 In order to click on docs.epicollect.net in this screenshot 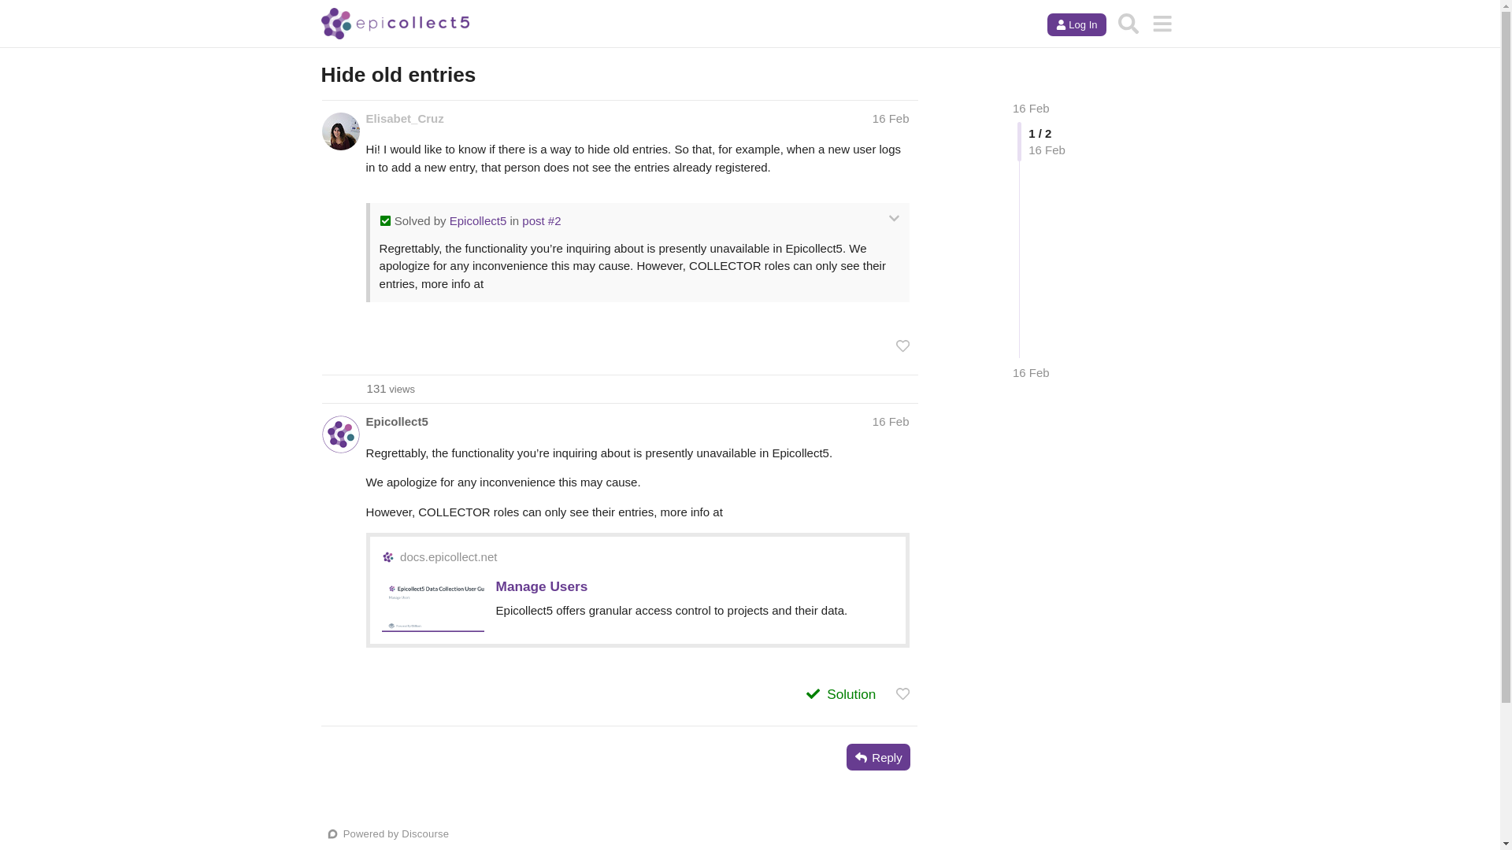, I will do `click(449, 557)`.